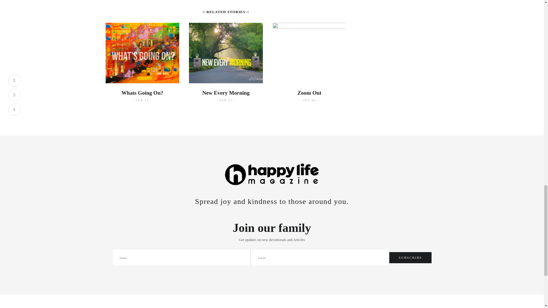  I want to click on New Every Morning, so click(226, 93).